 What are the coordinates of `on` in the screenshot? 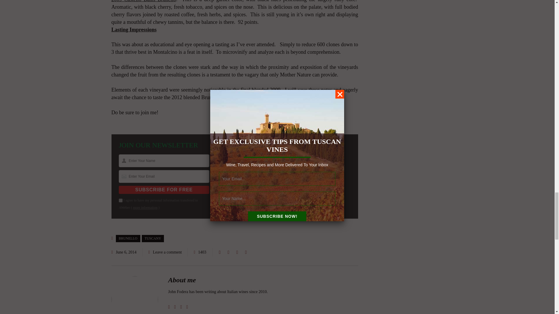 It's located at (121, 200).